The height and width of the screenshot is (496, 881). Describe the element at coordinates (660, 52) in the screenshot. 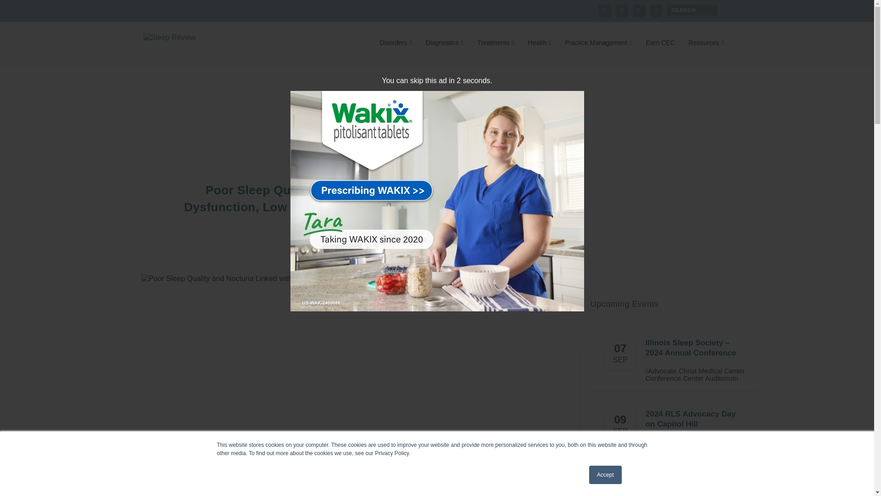

I see `Earn CEC` at that location.